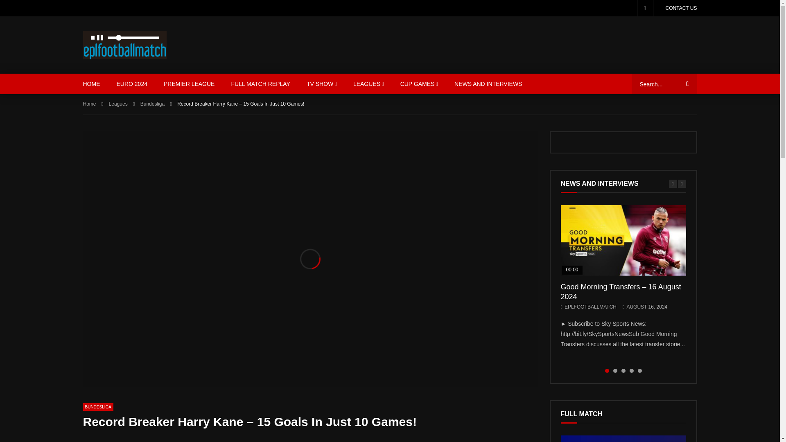 This screenshot has width=786, height=442. What do you see at coordinates (124, 45) in the screenshot?
I see `Eplfootballmatch.com` at bounding box center [124, 45].